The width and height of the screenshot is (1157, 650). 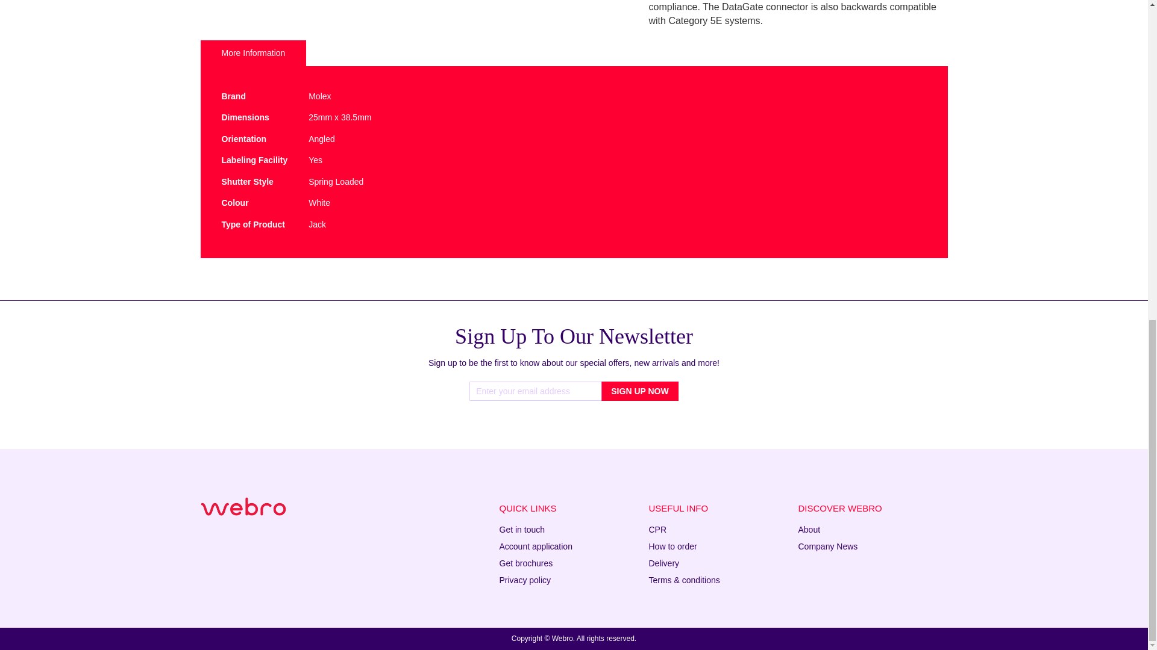 What do you see at coordinates (524, 580) in the screenshot?
I see `Privacy policy` at bounding box center [524, 580].